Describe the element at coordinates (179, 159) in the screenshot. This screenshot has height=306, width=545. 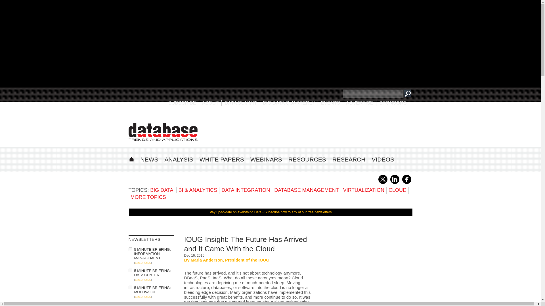
I see `ANALYSIS` at that location.